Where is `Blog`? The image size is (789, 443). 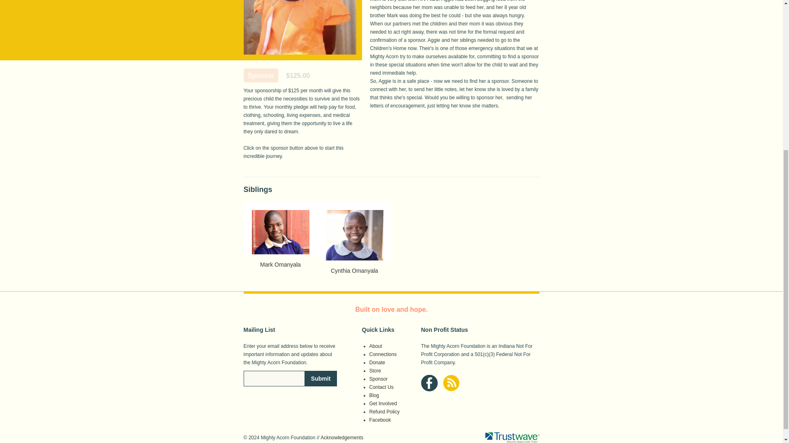
Blog is located at coordinates (374, 395).